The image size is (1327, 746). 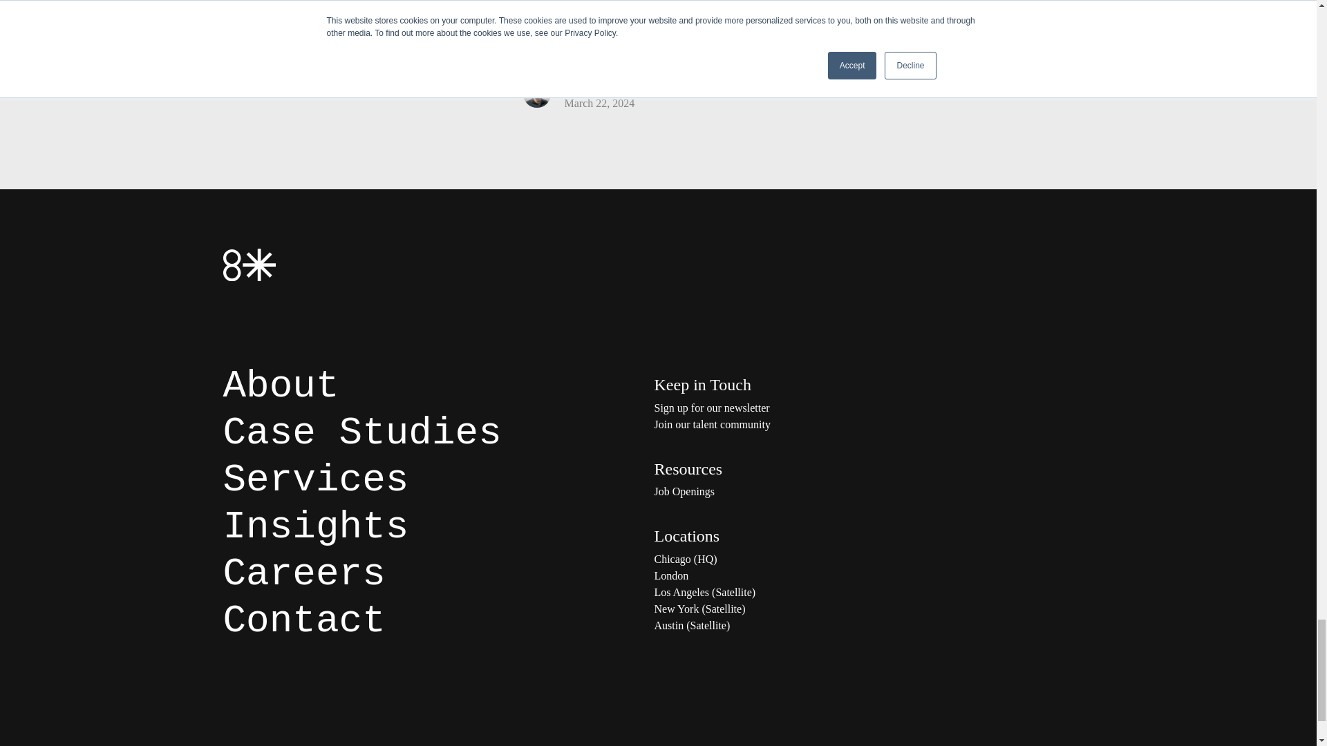 I want to click on Sign up for our newsletter, so click(x=792, y=408).